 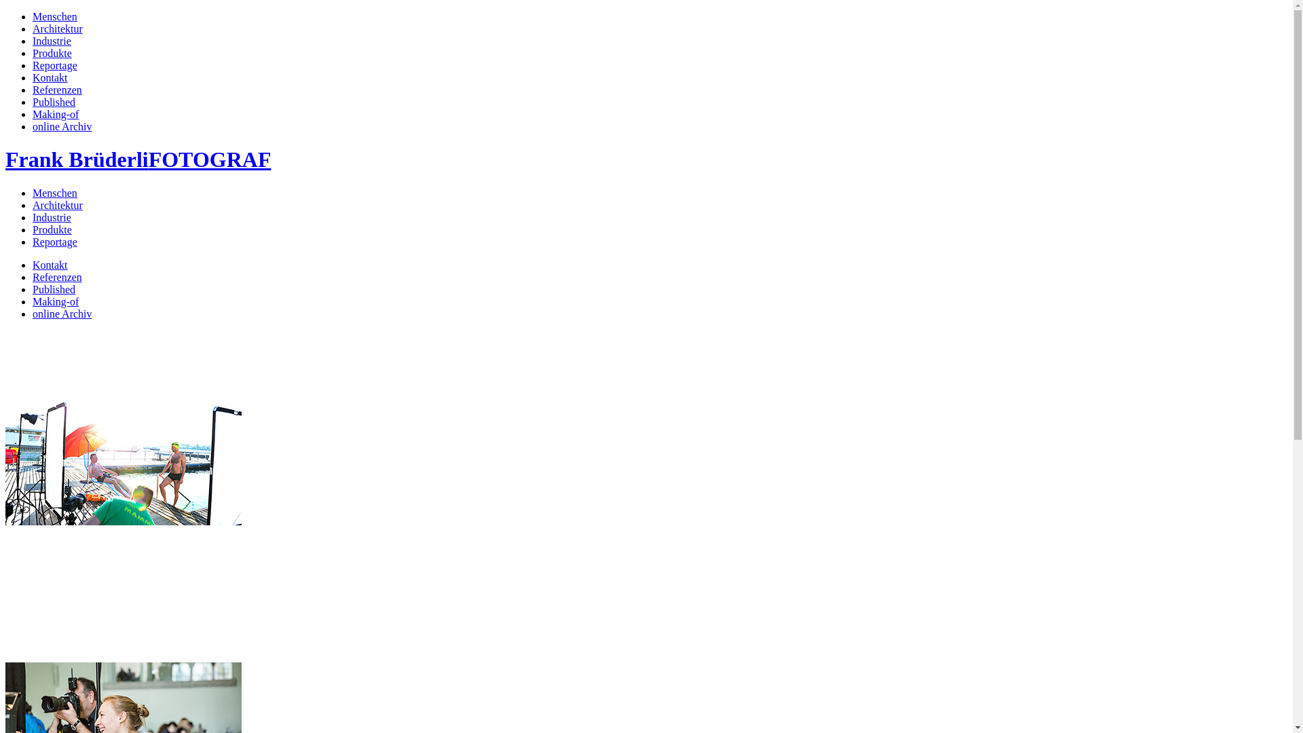 I want to click on Produkte, so click(x=52, y=229).